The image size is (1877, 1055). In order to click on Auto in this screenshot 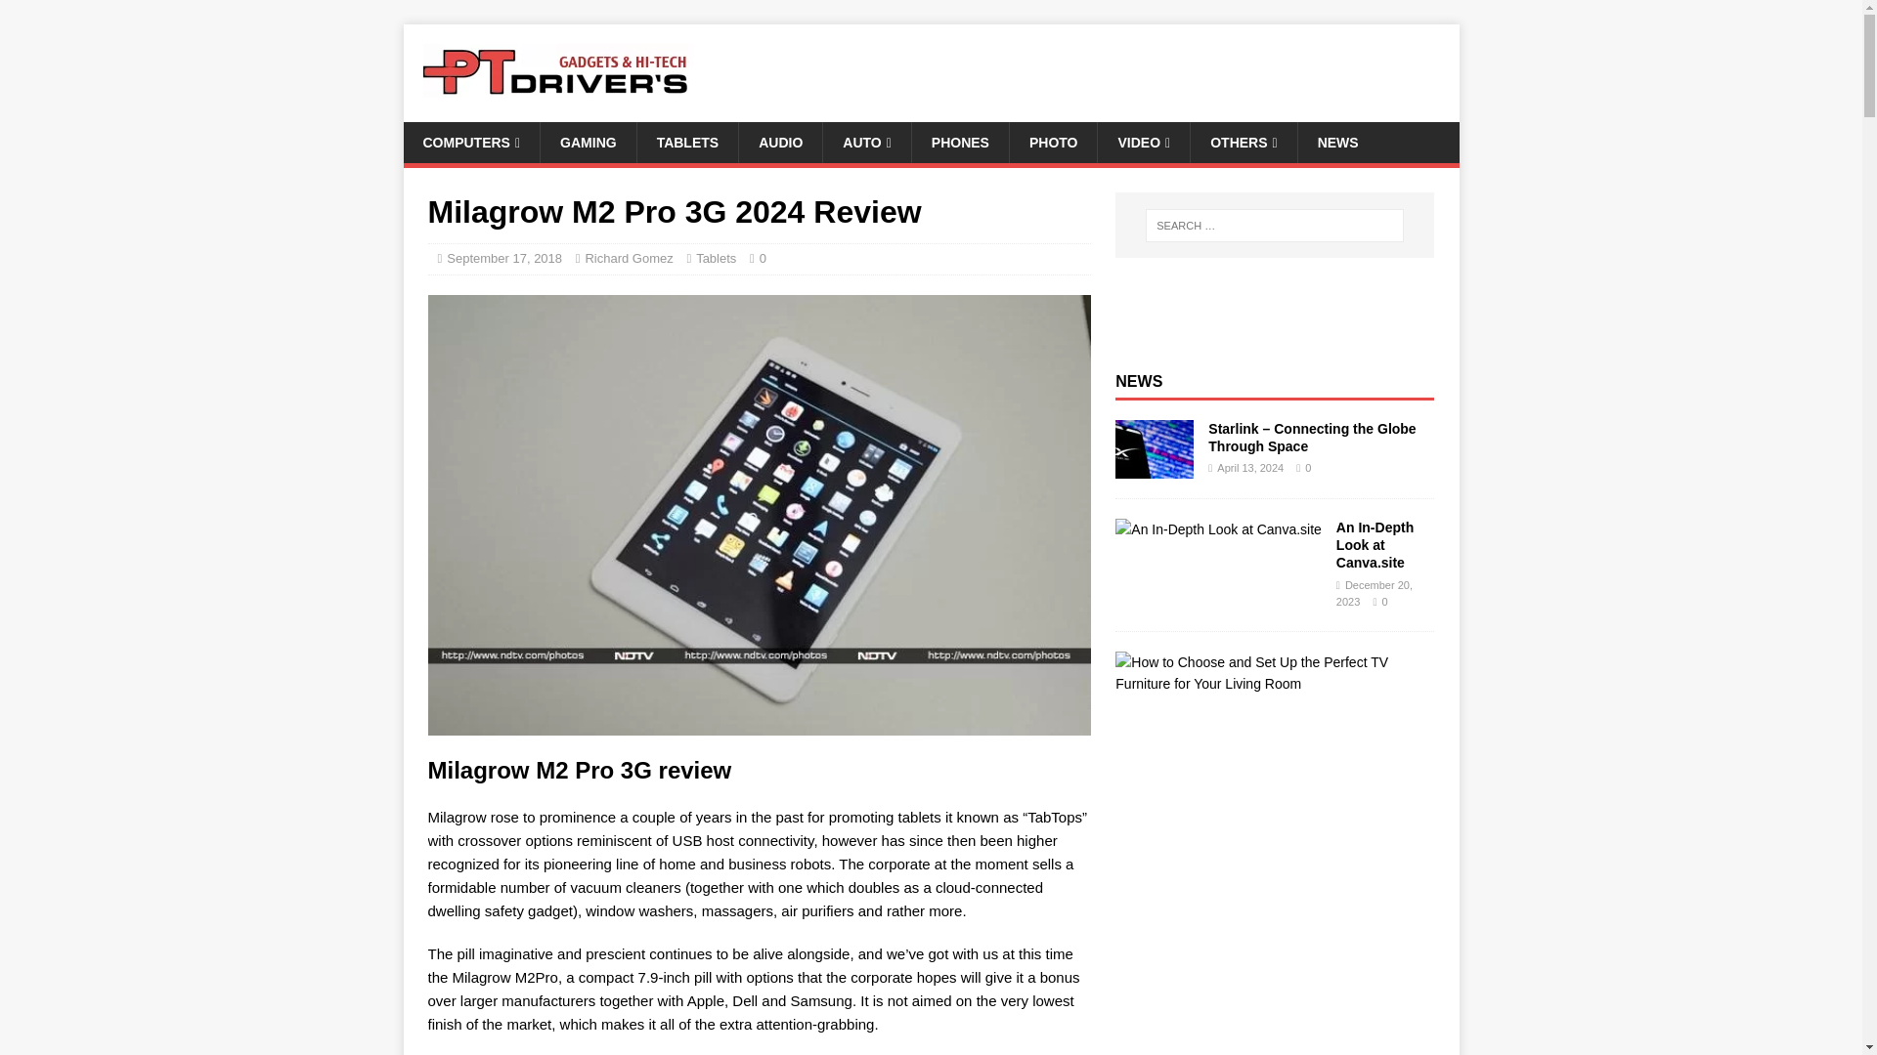, I will do `click(866, 143)`.